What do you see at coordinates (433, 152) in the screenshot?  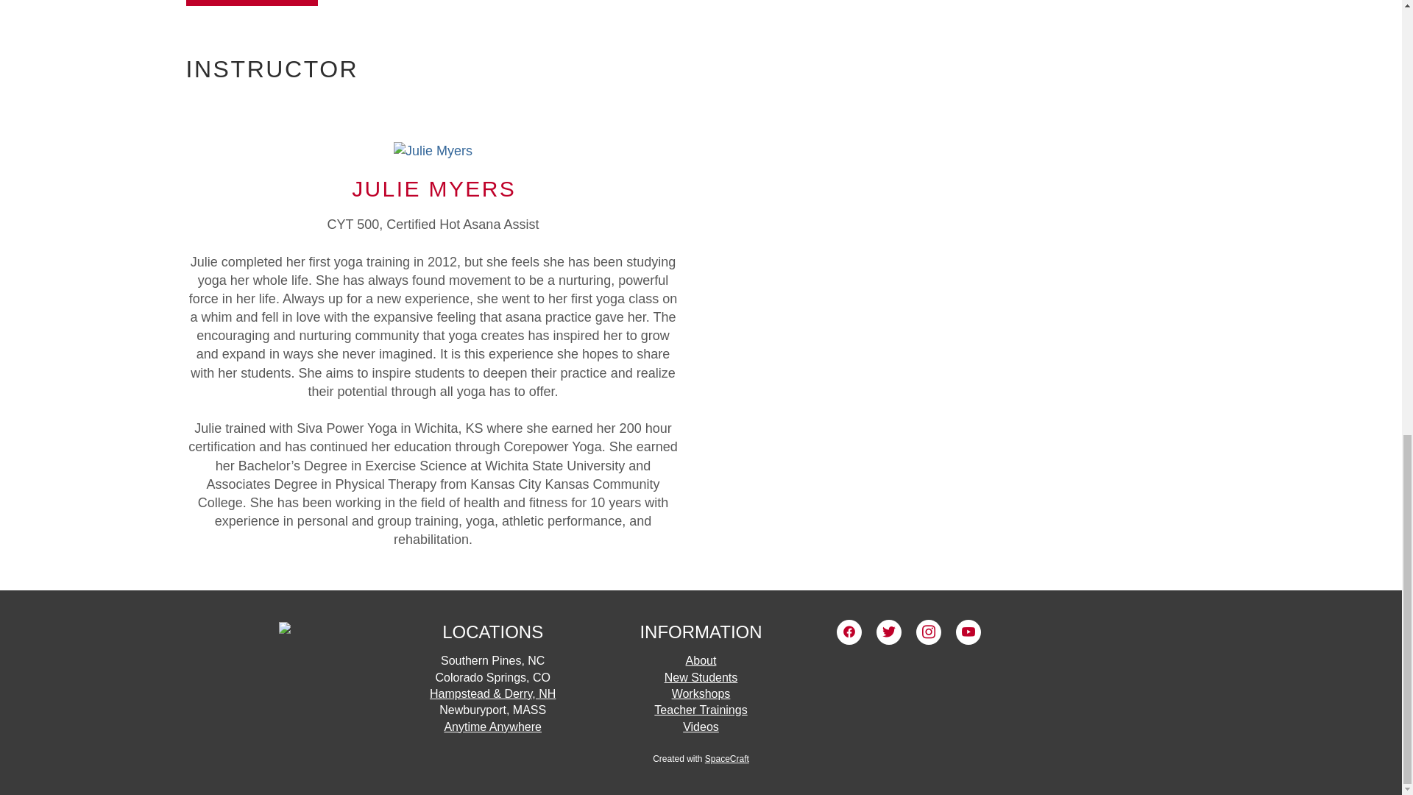 I see `CYT 500, Certified Hot Asana Assist` at bounding box center [433, 152].